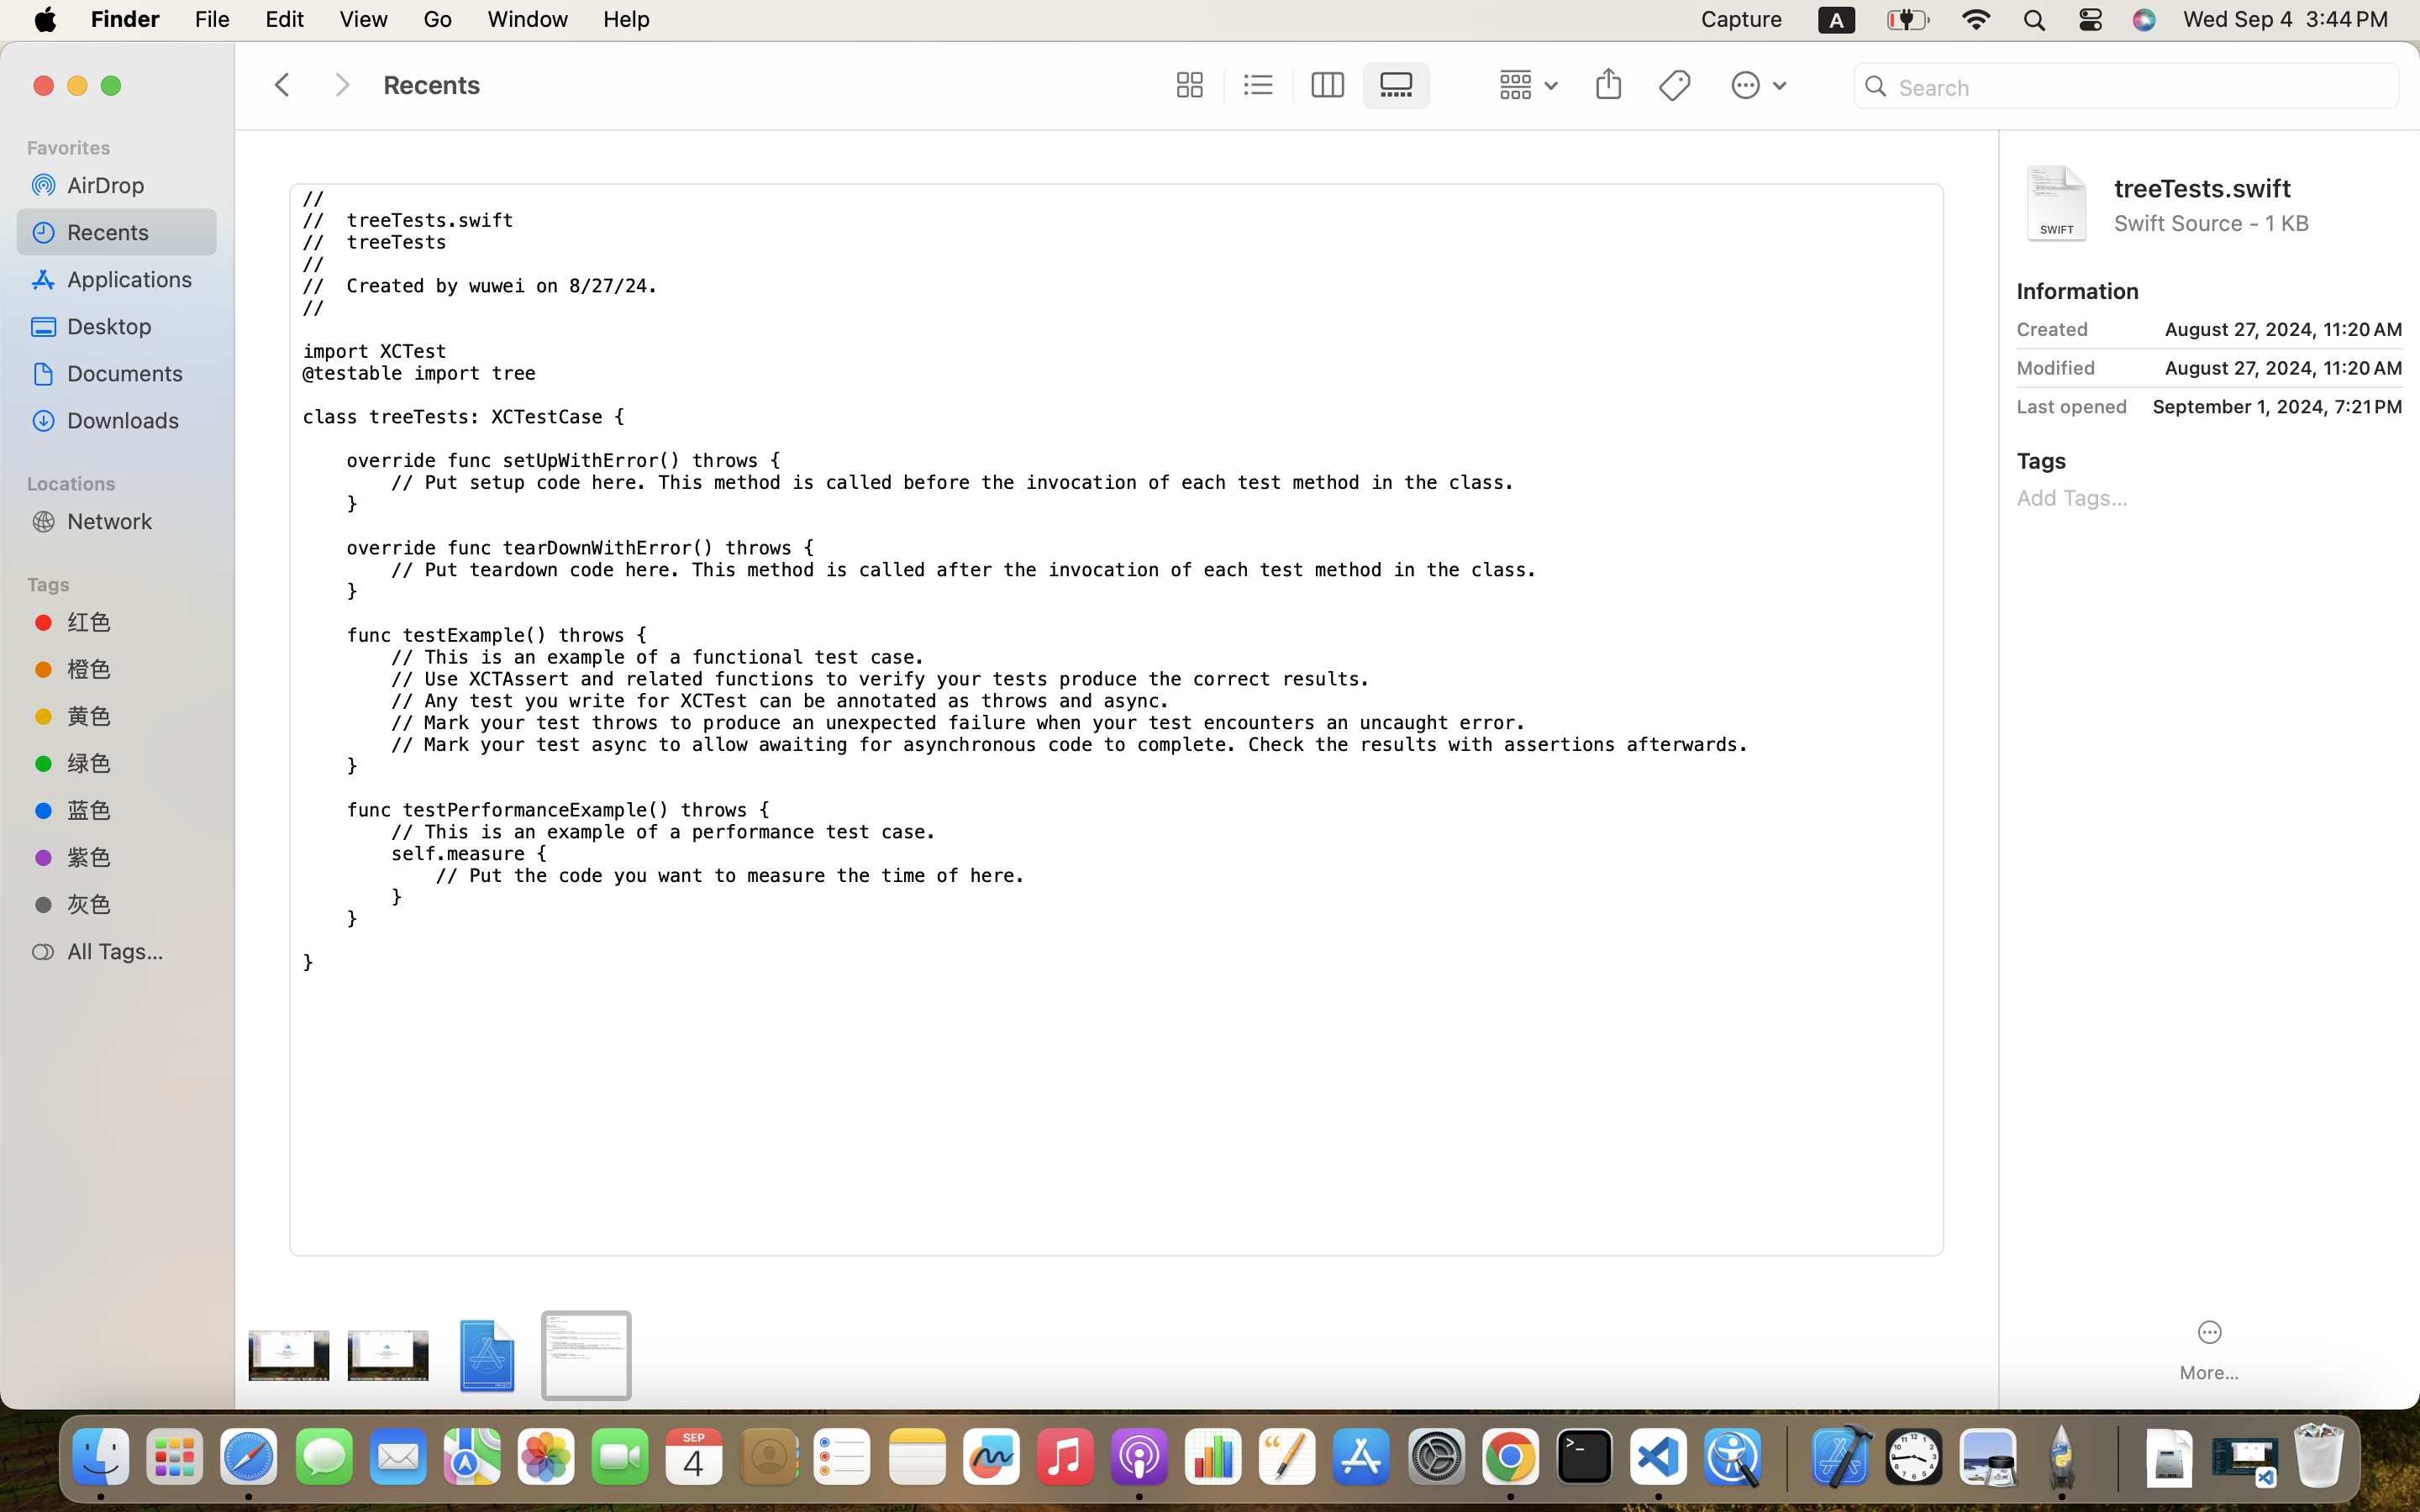 The width and height of the screenshot is (2420, 1512). What do you see at coordinates (135, 951) in the screenshot?
I see `All Tags…` at bounding box center [135, 951].